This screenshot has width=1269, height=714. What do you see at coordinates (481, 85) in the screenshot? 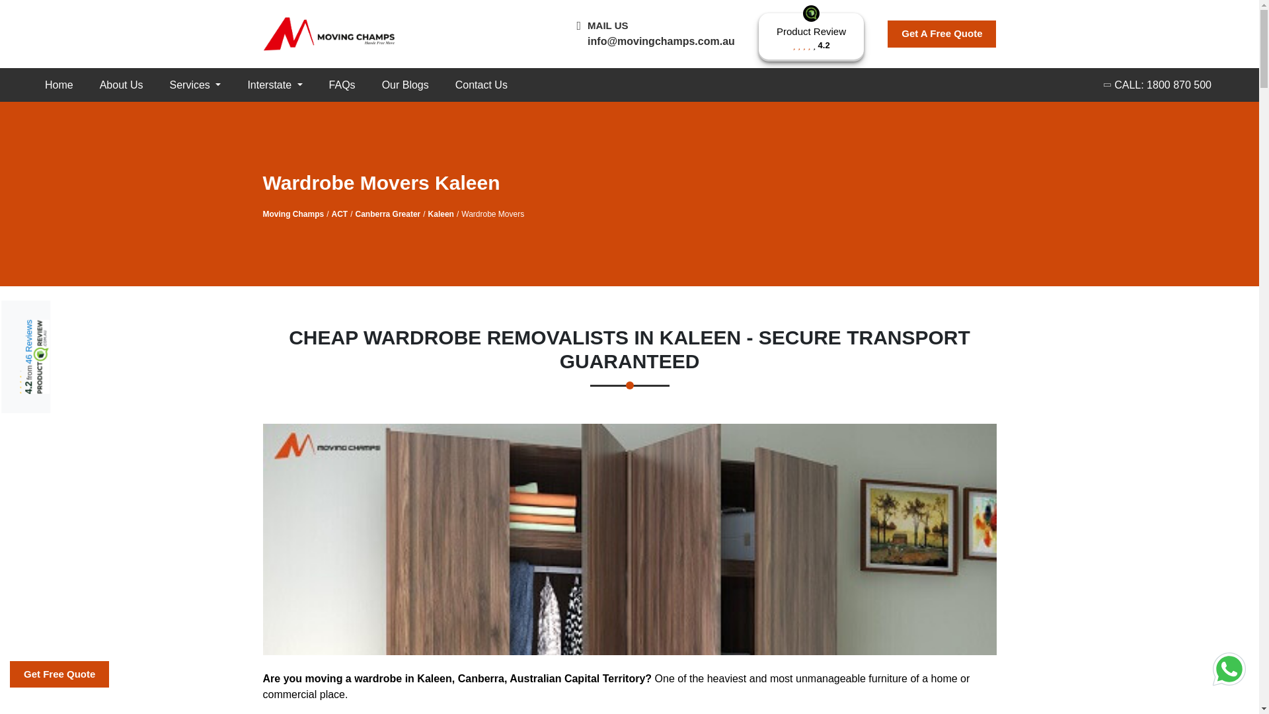
I see `Home` at bounding box center [481, 85].